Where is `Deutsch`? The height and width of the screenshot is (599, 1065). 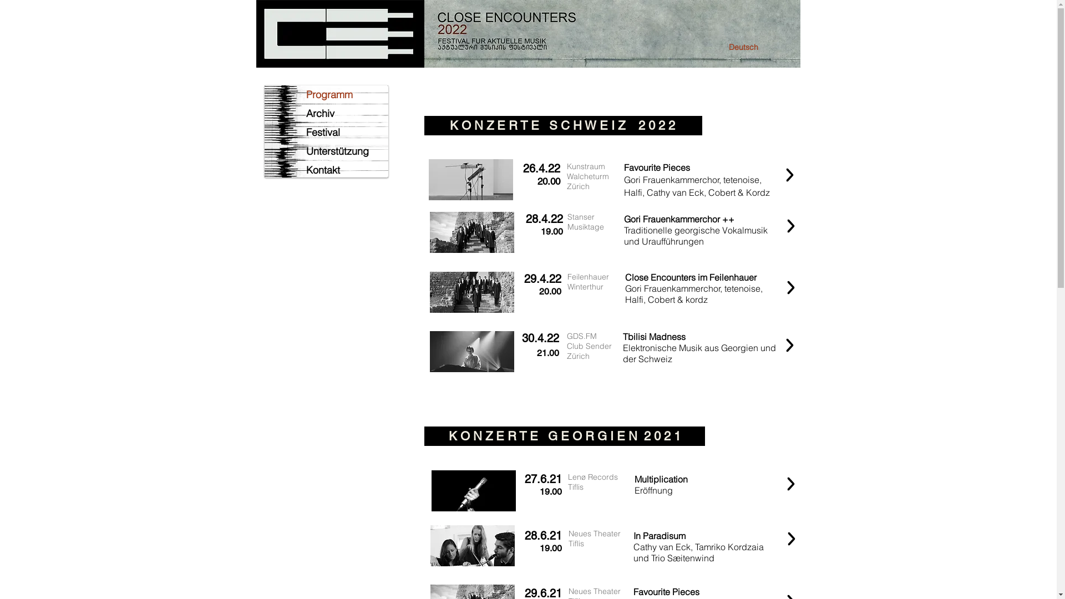
Deutsch is located at coordinates (744, 48).